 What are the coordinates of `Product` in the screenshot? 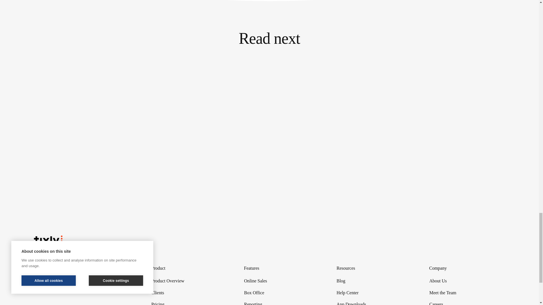 It's located at (189, 268).